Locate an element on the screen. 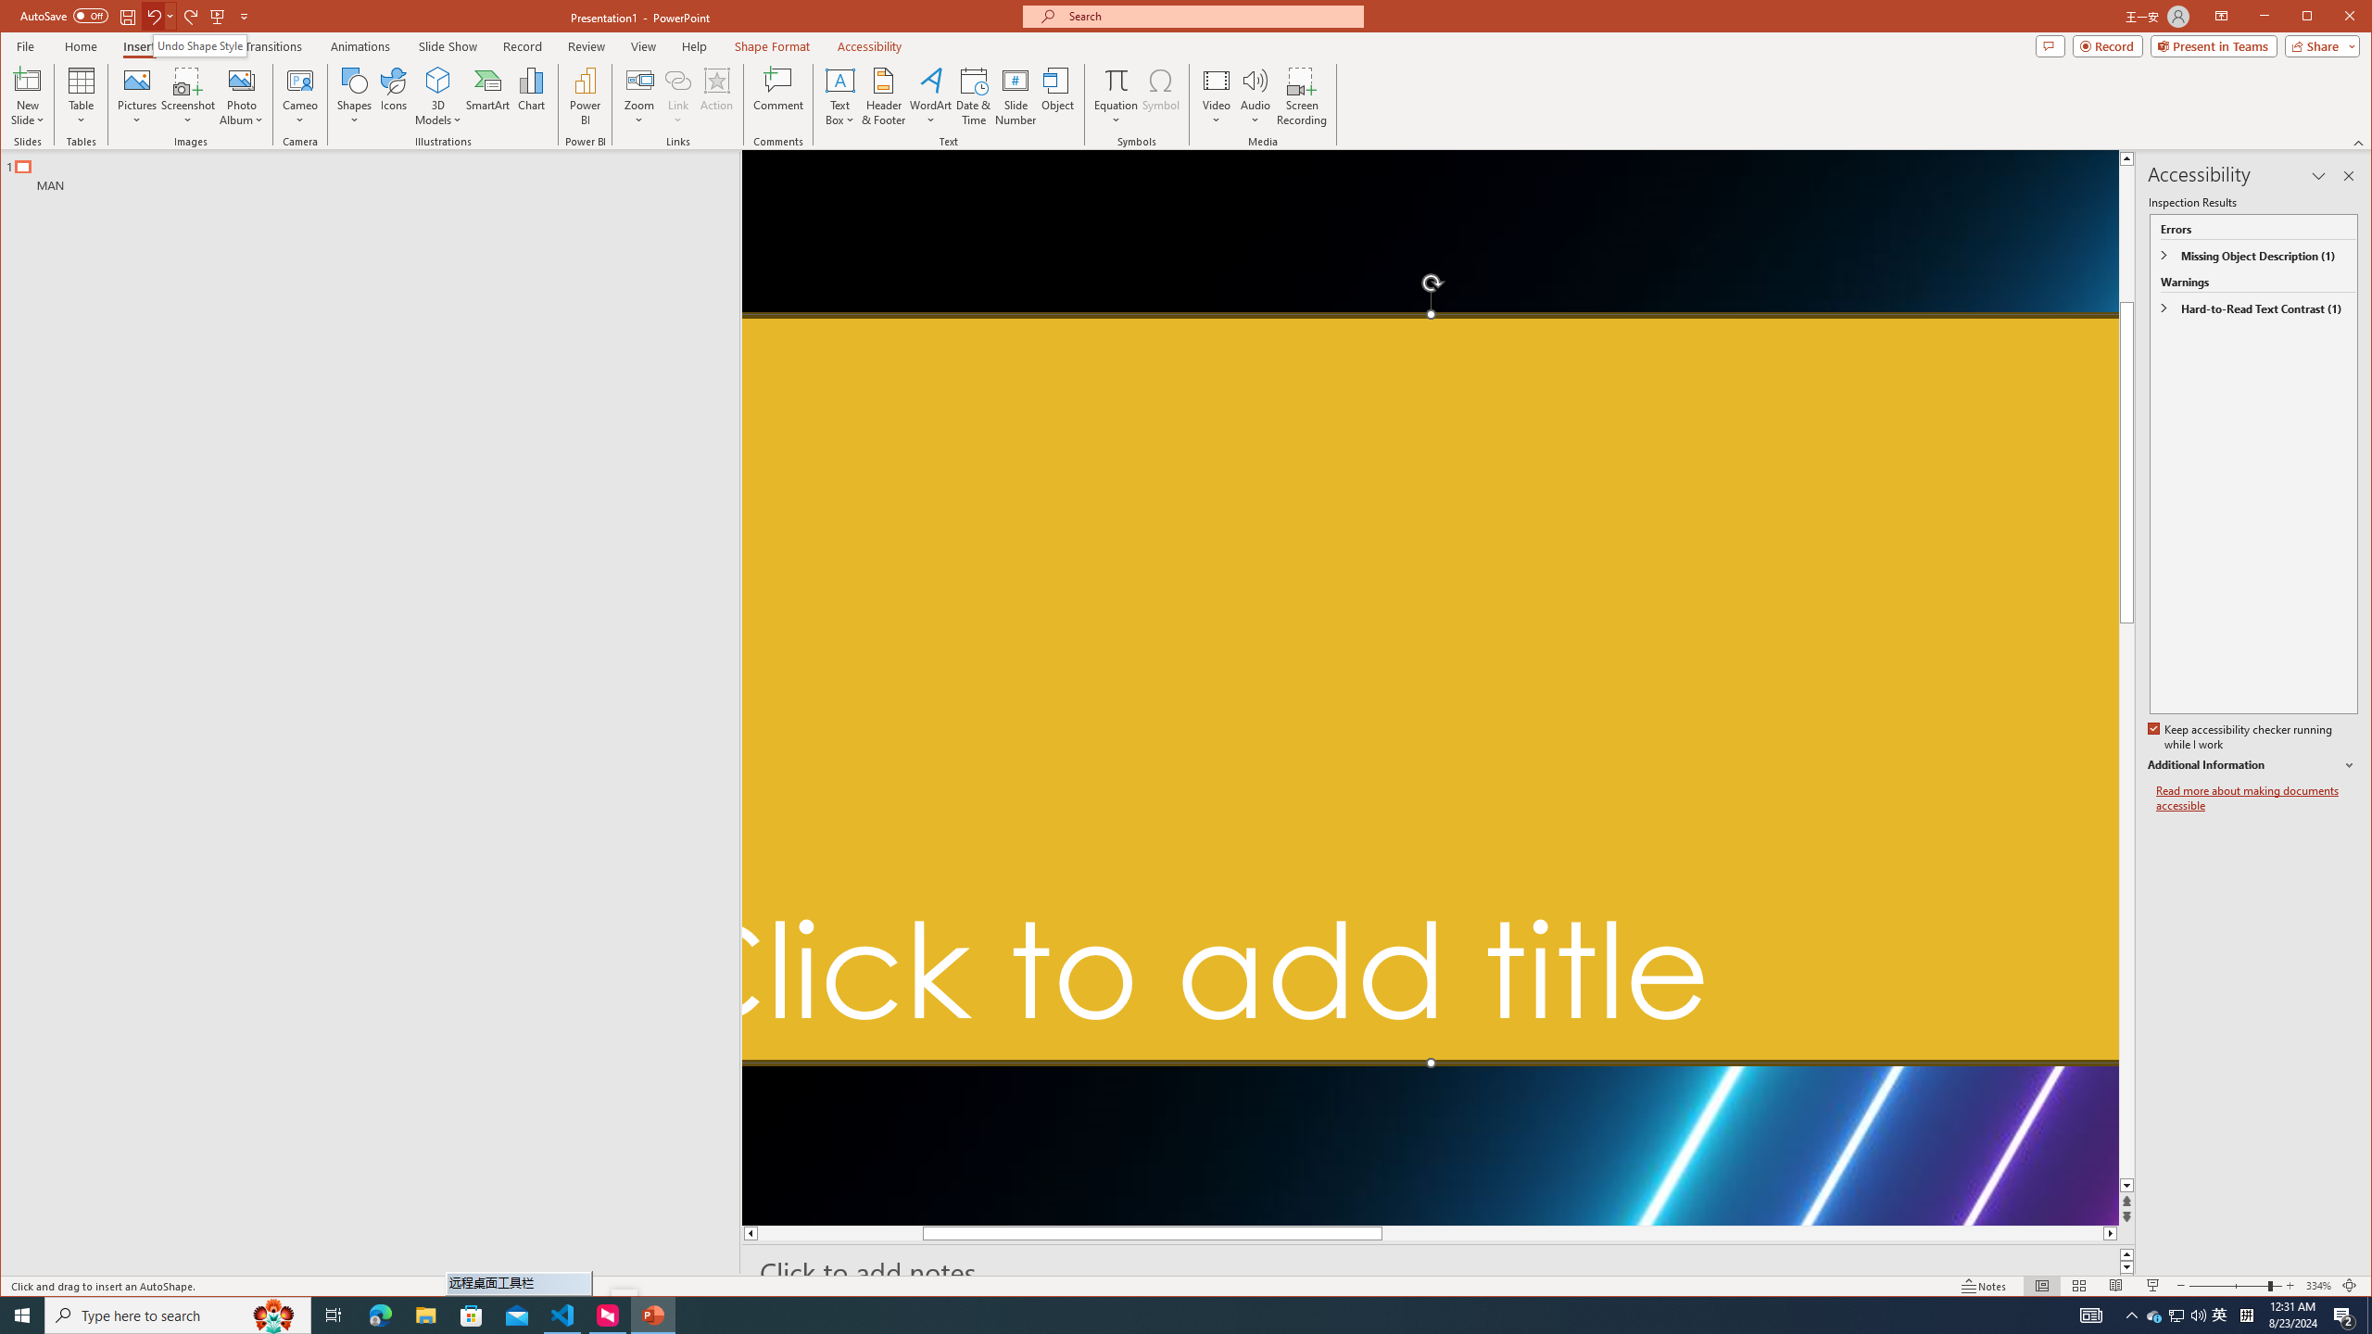  Slide Notes is located at coordinates (1438, 1272).